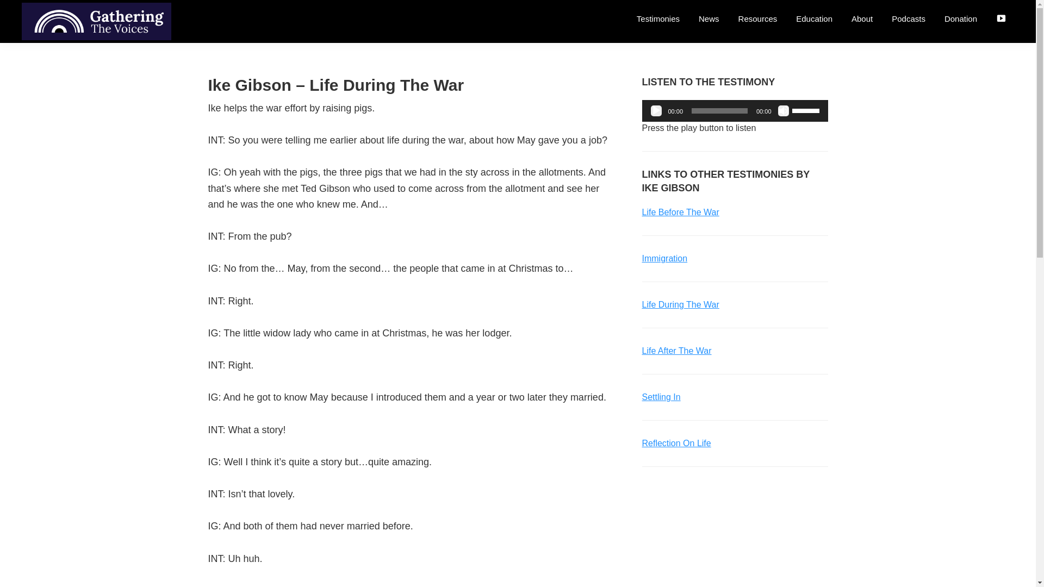 The image size is (1044, 587). I want to click on Donation, so click(961, 18).